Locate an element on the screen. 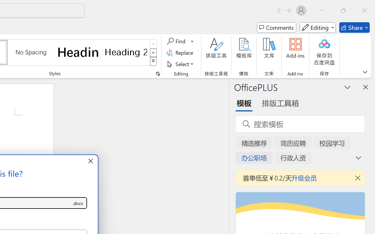  Select is located at coordinates (181, 64).